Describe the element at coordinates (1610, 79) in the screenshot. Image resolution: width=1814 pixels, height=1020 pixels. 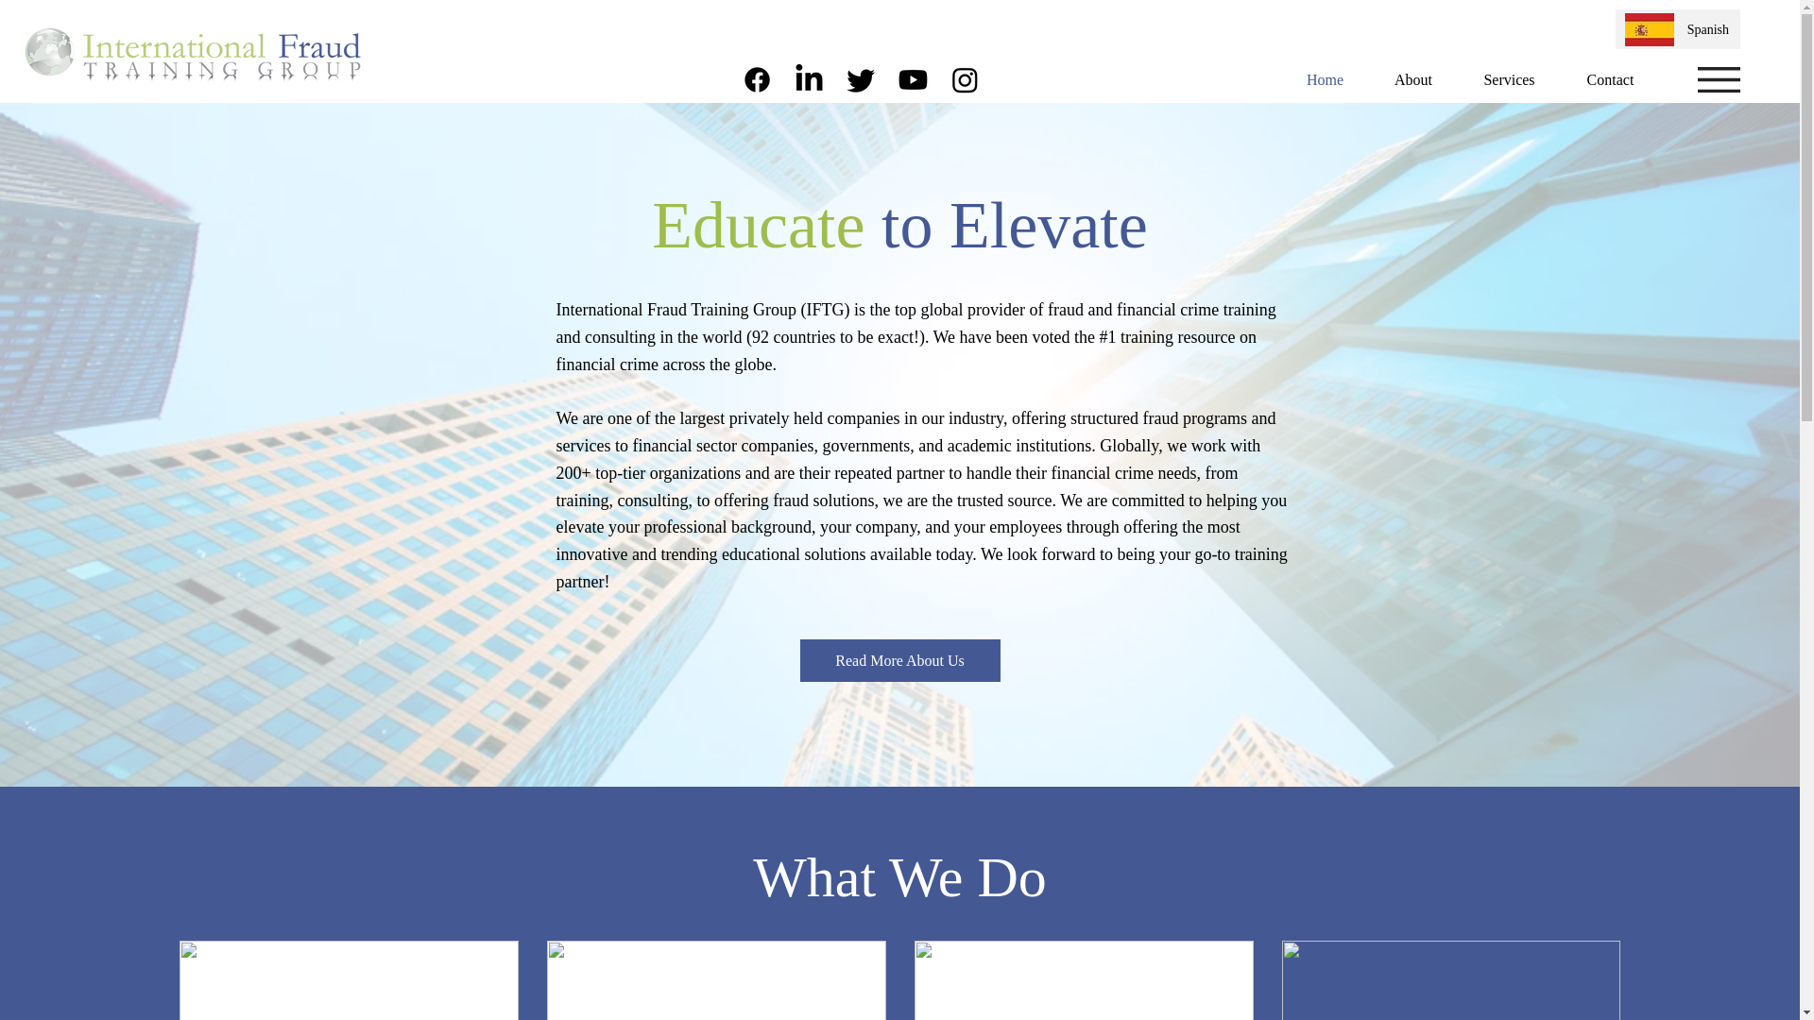
I see `Contact` at that location.